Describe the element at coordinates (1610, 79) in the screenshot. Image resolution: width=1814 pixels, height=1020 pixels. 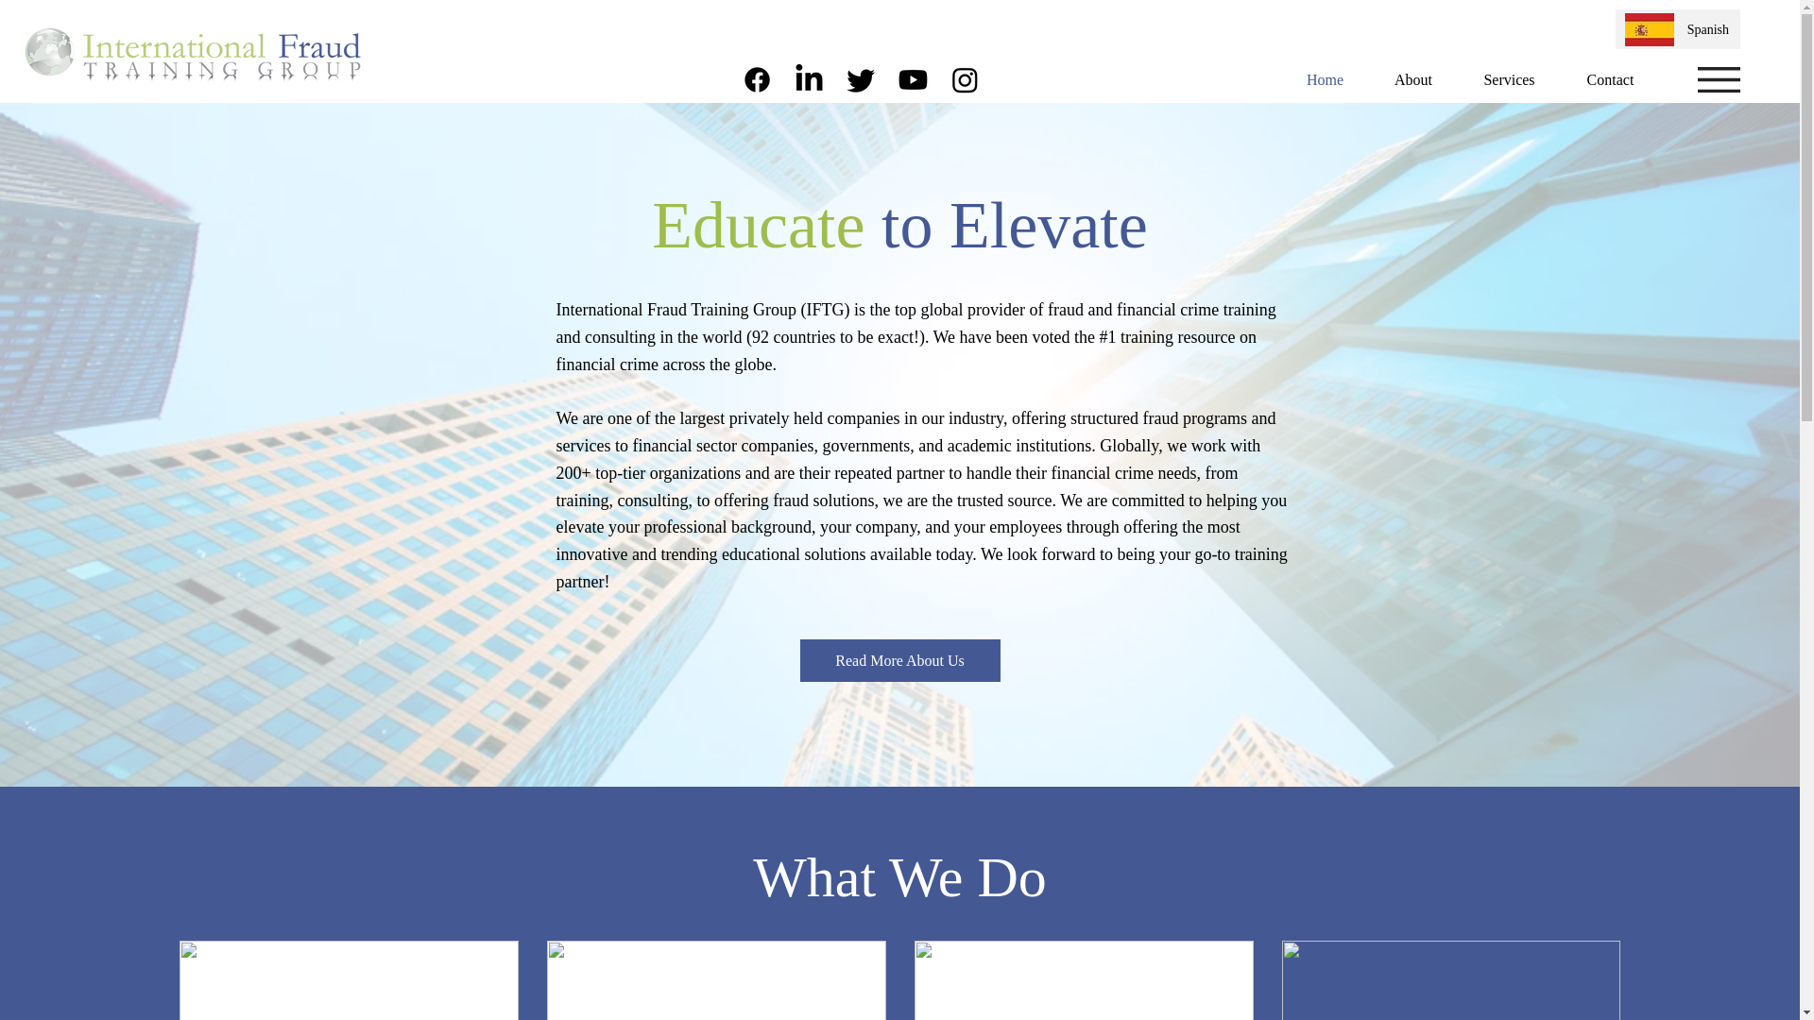
I see `Contact` at that location.